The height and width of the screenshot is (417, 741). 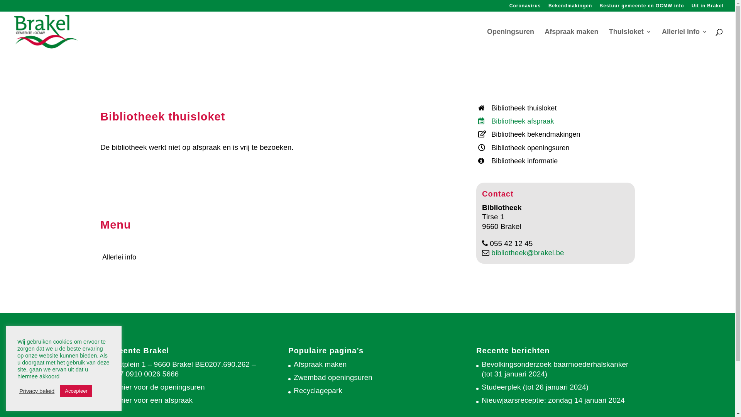 What do you see at coordinates (570, 8) in the screenshot?
I see `Bekendmakingen` at bounding box center [570, 8].